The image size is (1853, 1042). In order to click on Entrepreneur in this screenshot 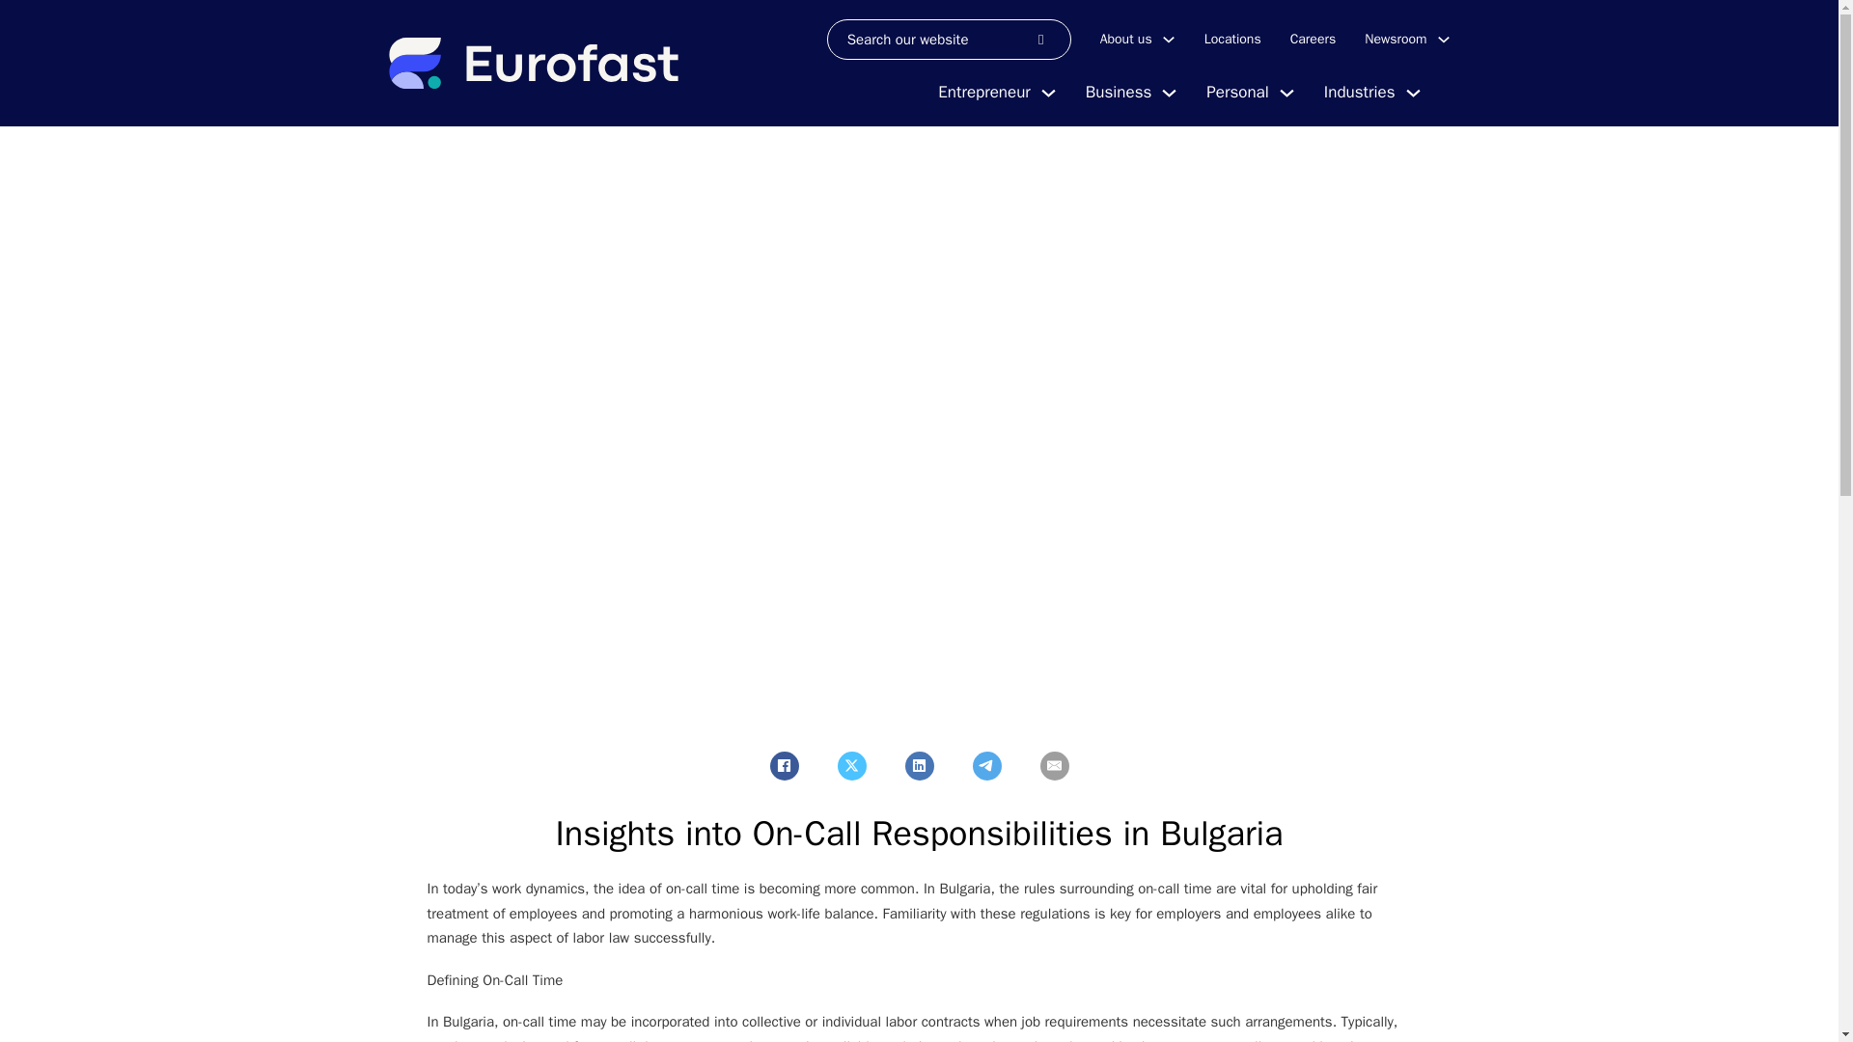, I will do `click(983, 93)`.